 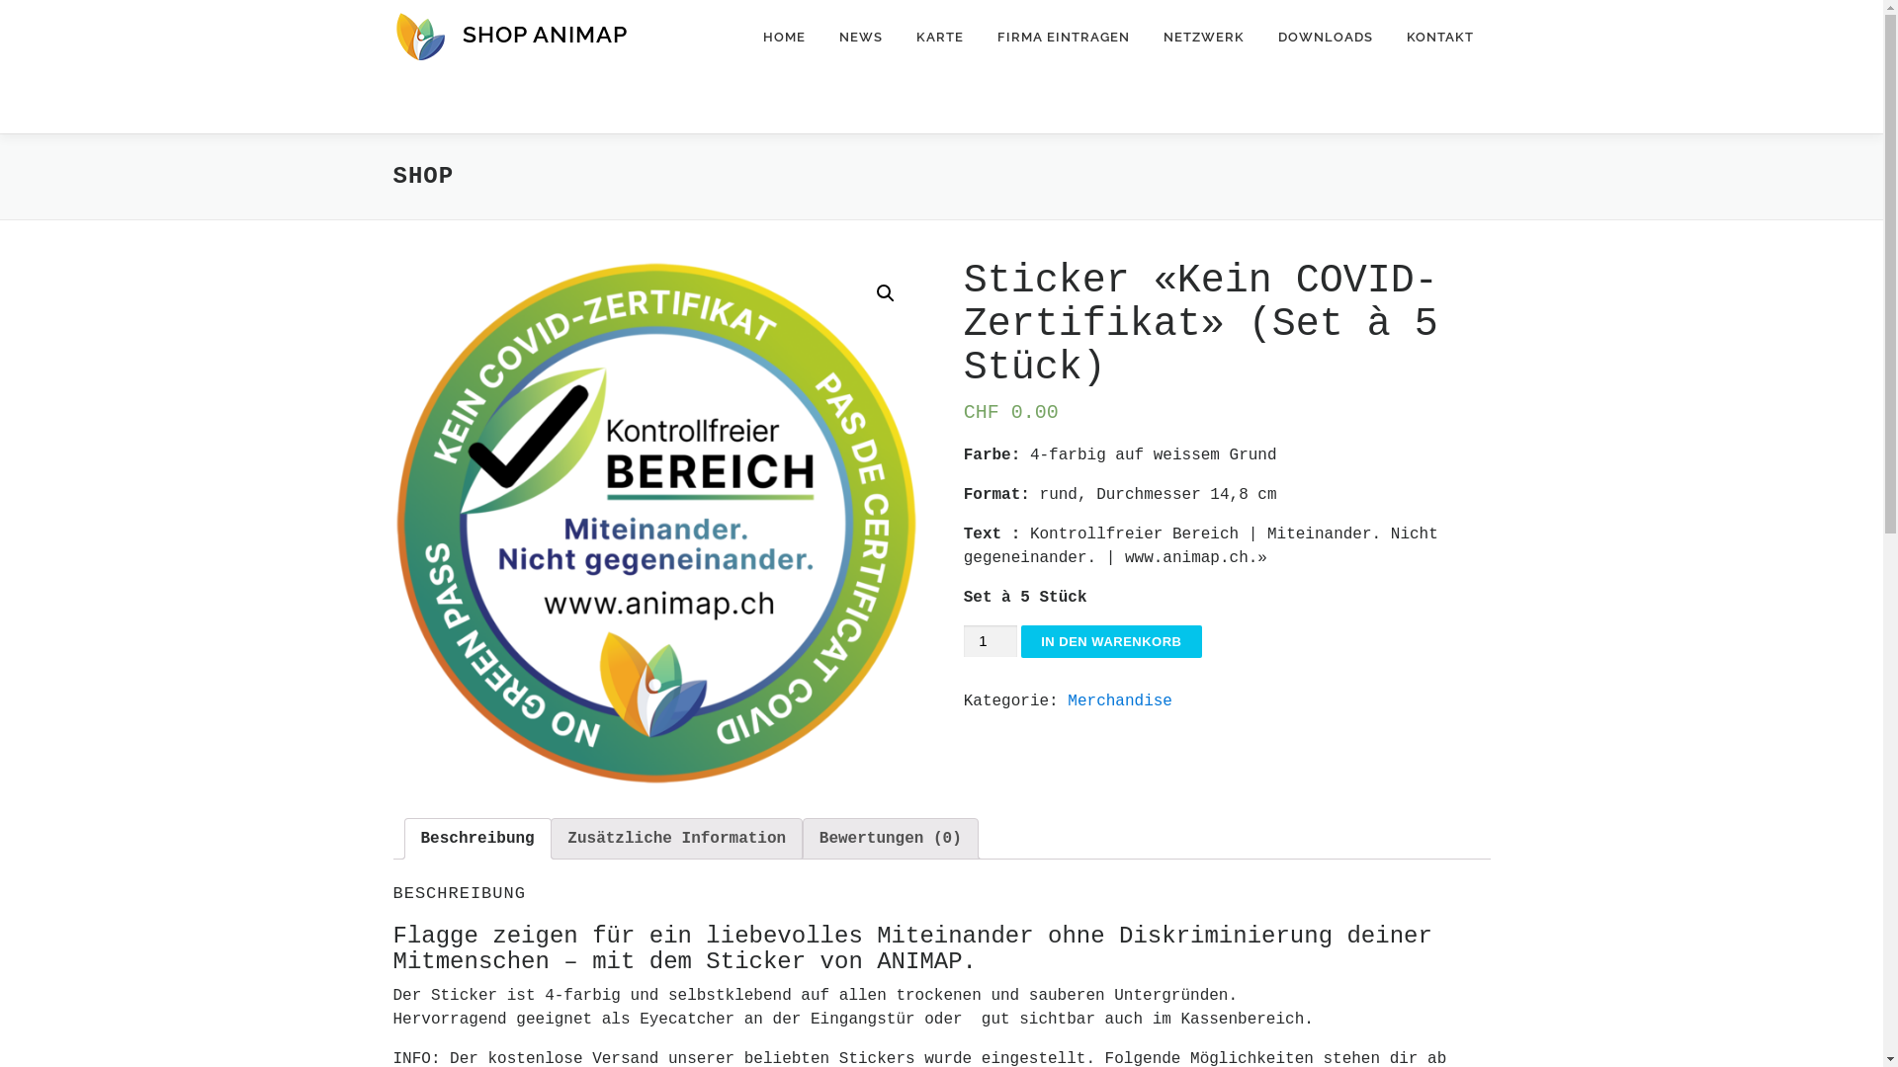 What do you see at coordinates (1326, 38) in the screenshot?
I see `DOWNLOADS` at bounding box center [1326, 38].